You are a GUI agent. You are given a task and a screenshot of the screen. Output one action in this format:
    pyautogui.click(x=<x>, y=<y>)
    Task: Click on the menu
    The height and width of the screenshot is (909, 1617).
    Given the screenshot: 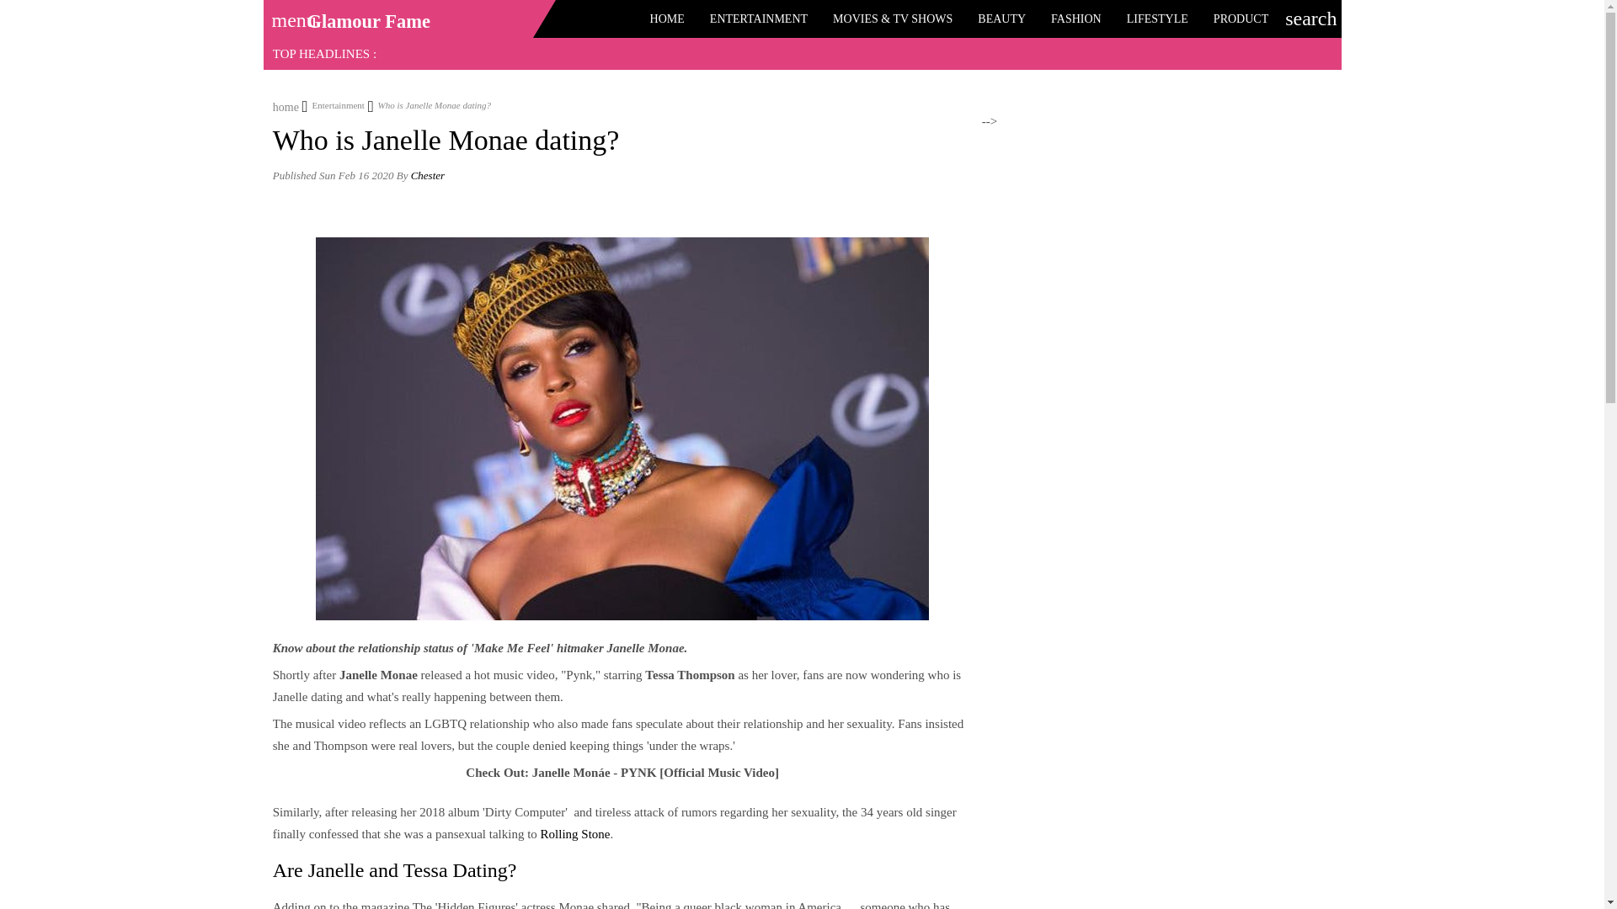 What is the action you would take?
    pyautogui.click(x=288, y=14)
    